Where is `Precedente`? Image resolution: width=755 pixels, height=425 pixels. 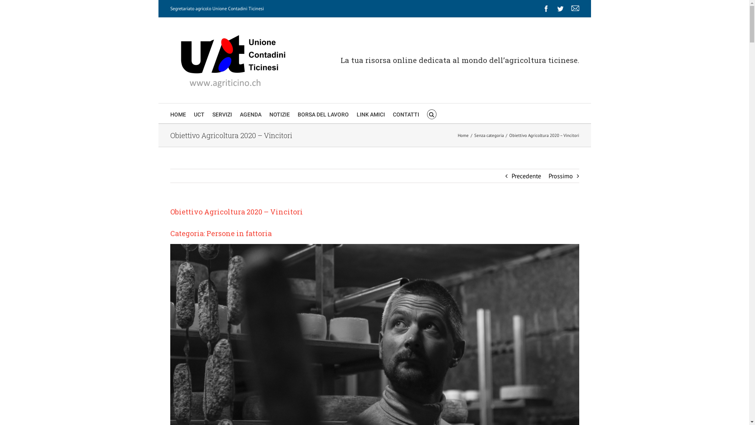
Precedente is located at coordinates (526, 176).